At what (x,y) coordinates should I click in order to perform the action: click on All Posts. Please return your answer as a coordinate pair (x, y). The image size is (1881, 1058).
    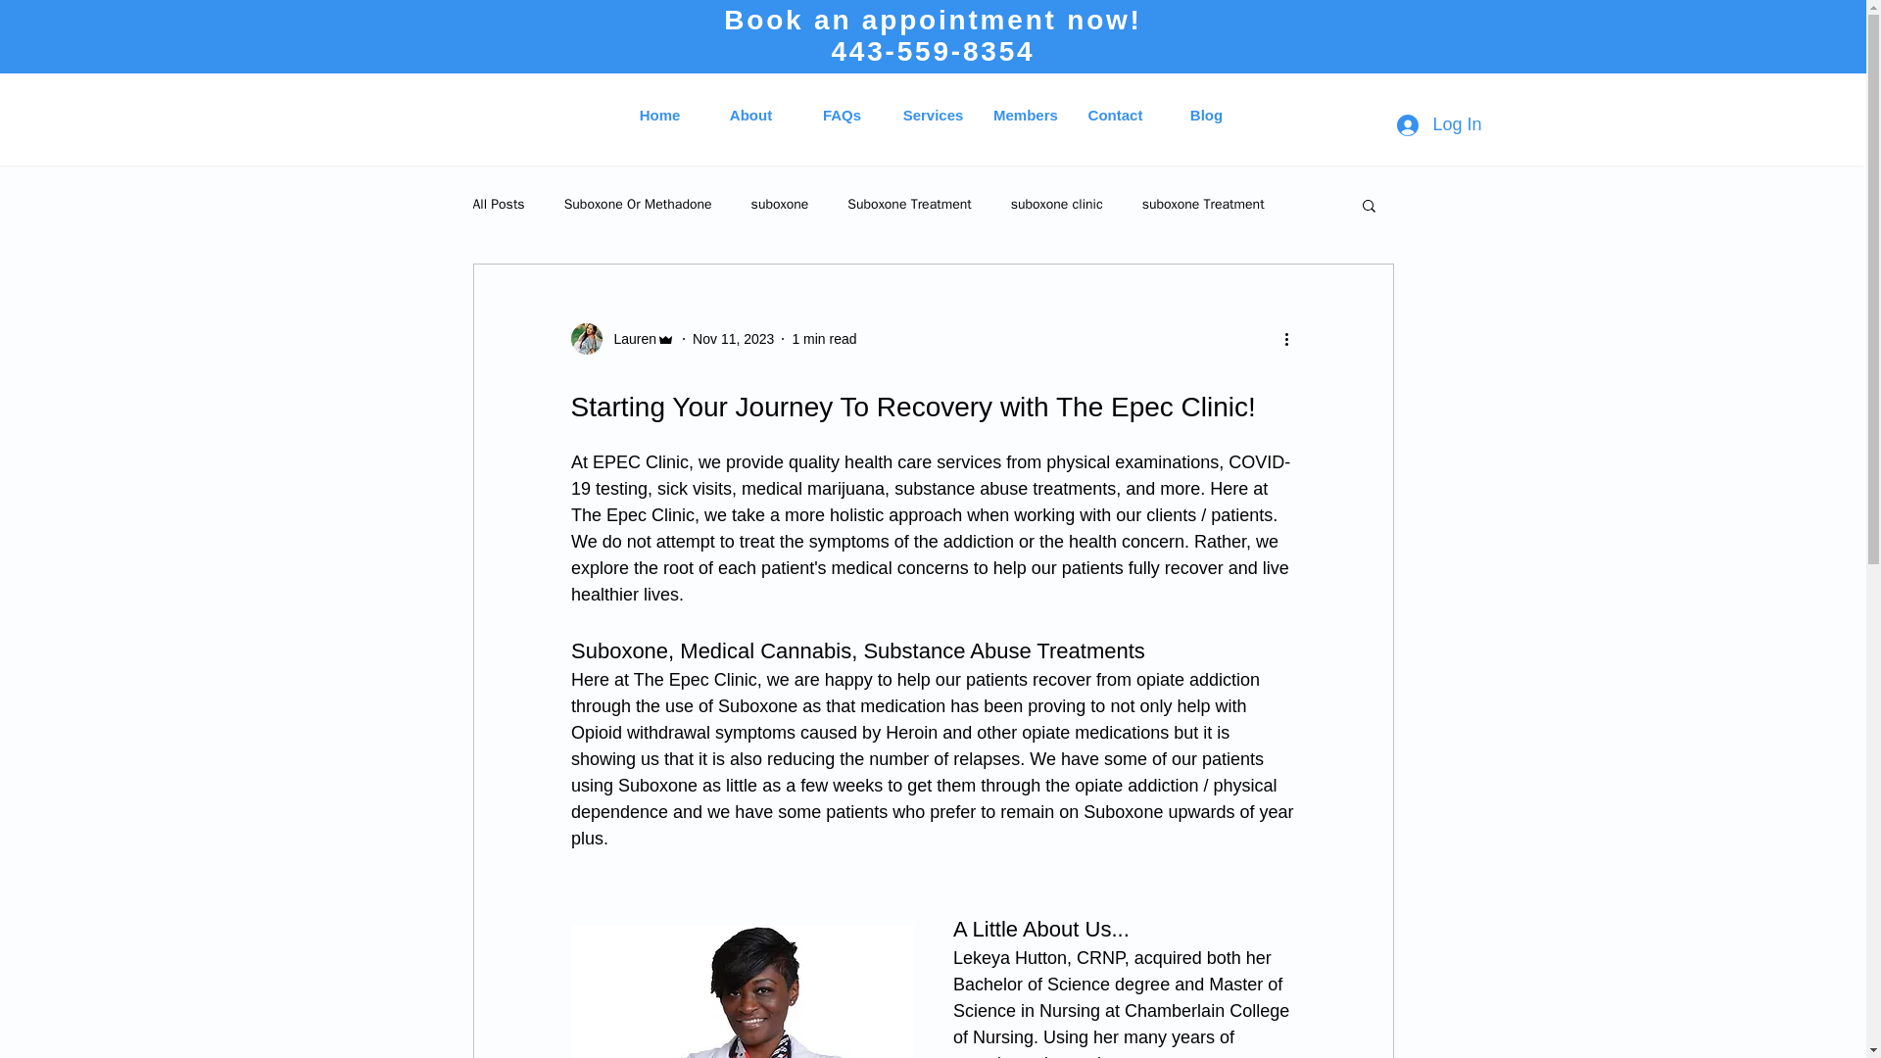
    Looking at the image, I should click on (498, 204).